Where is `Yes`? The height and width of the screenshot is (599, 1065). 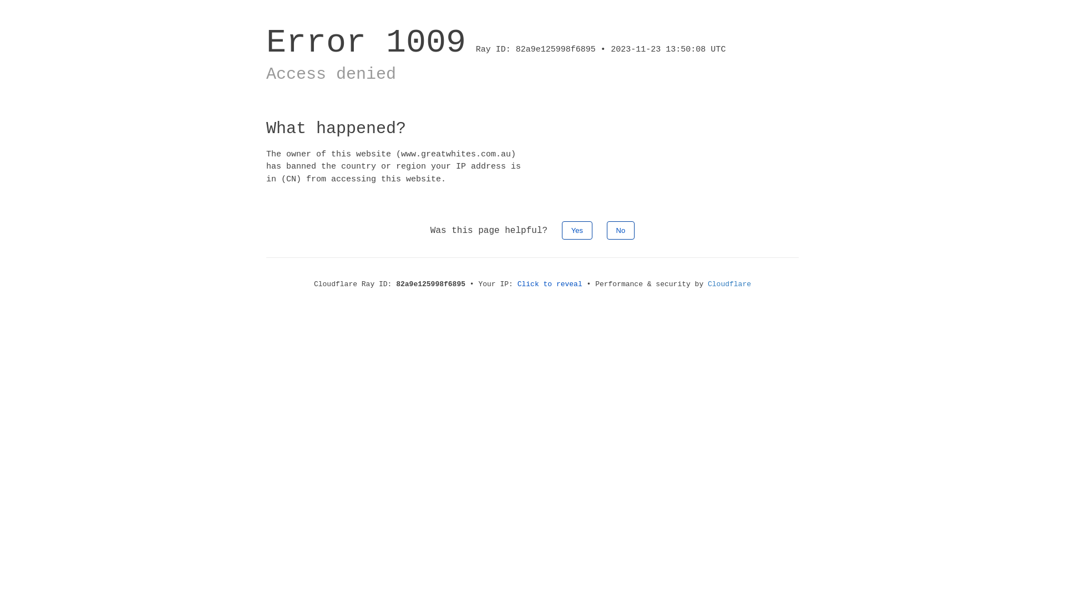
Yes is located at coordinates (577, 231).